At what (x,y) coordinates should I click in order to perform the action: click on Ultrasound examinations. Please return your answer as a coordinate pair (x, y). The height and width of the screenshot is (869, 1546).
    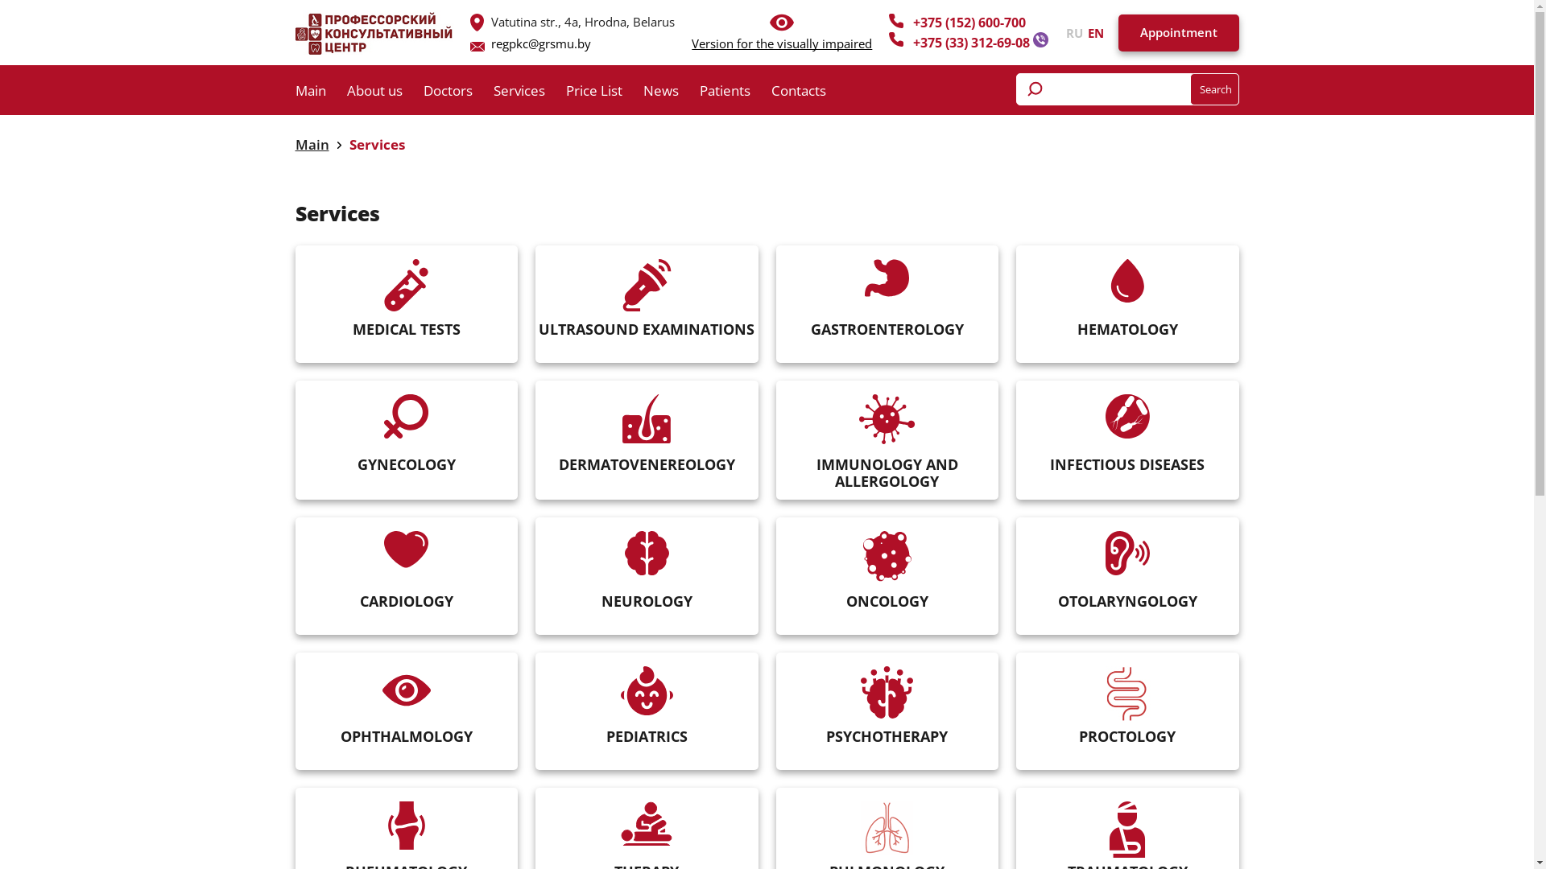
    Looking at the image, I should click on (647, 285).